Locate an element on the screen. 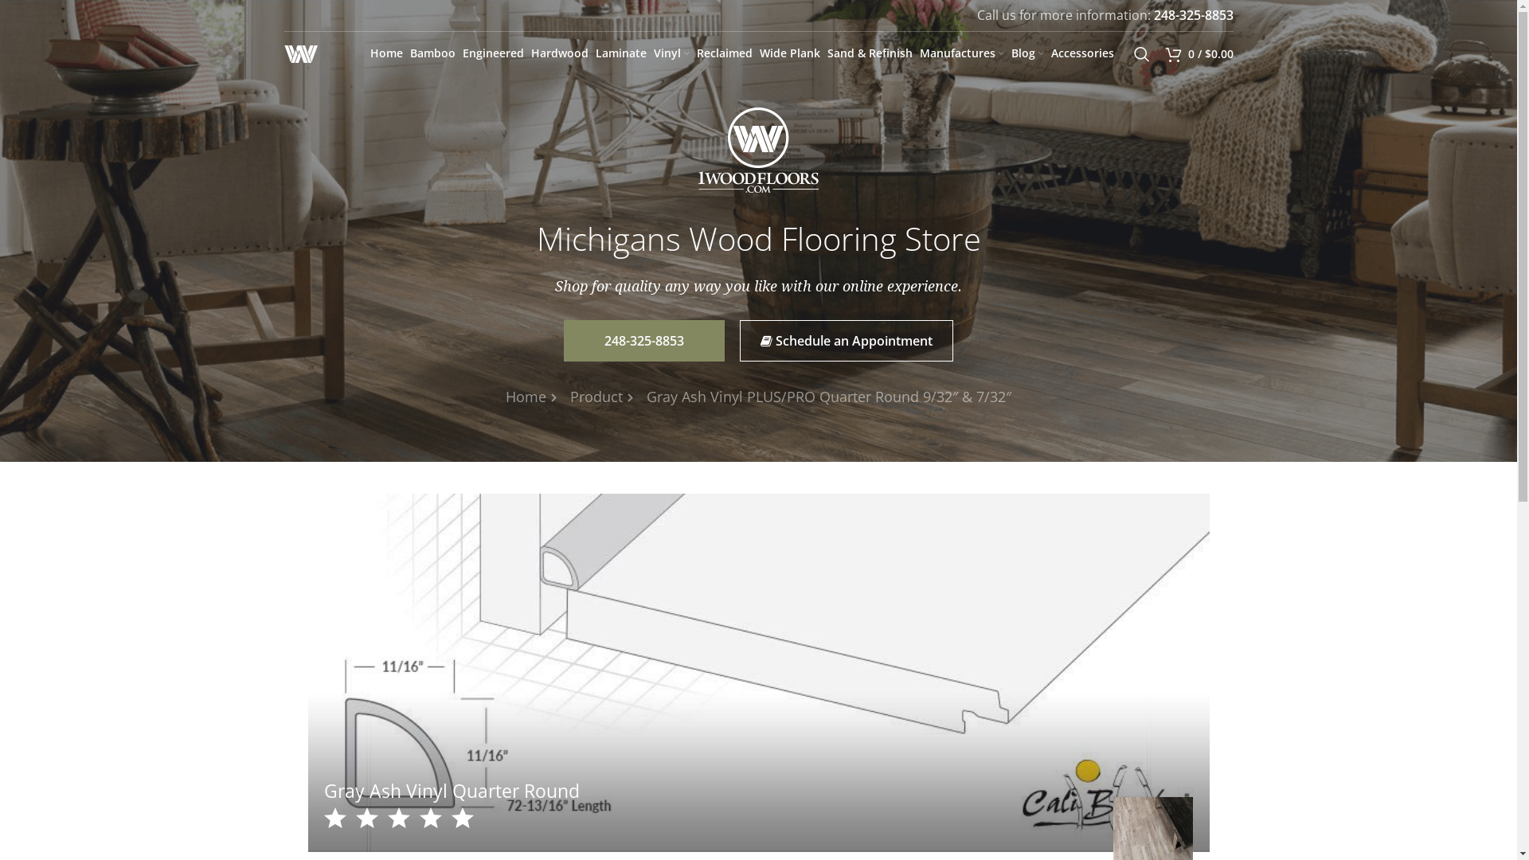 The image size is (1529, 860). 248-325-8853 is located at coordinates (644, 341).